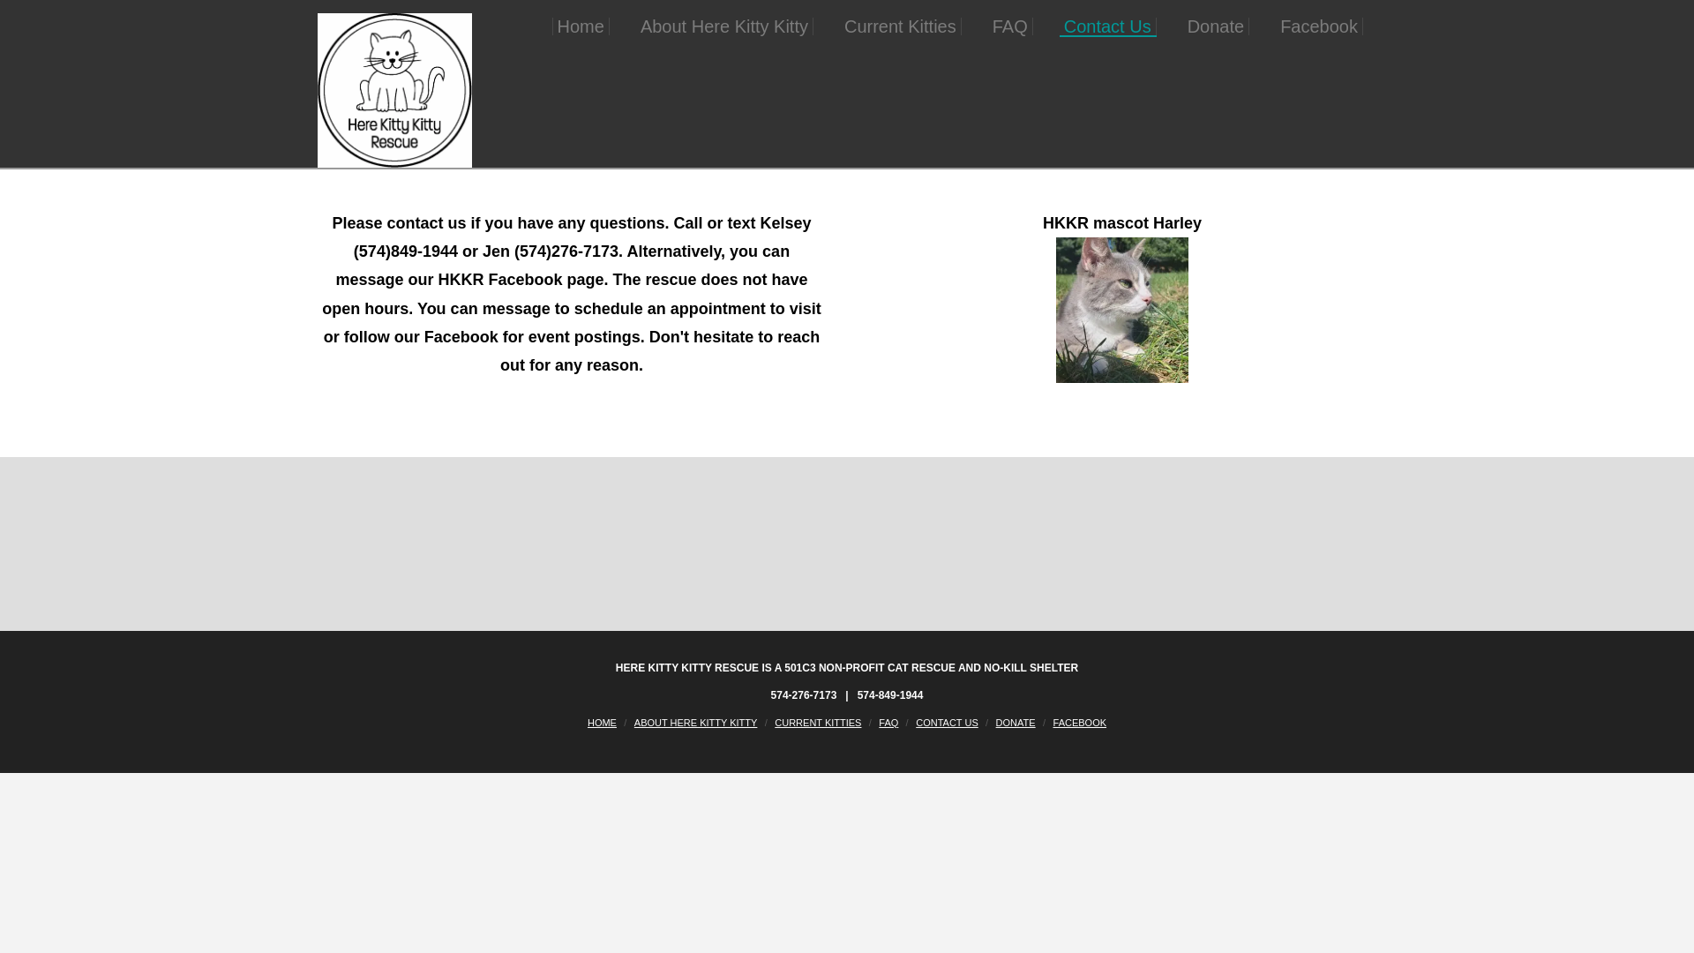 This screenshot has height=953, width=1694. I want to click on FAQ, so click(888, 723).